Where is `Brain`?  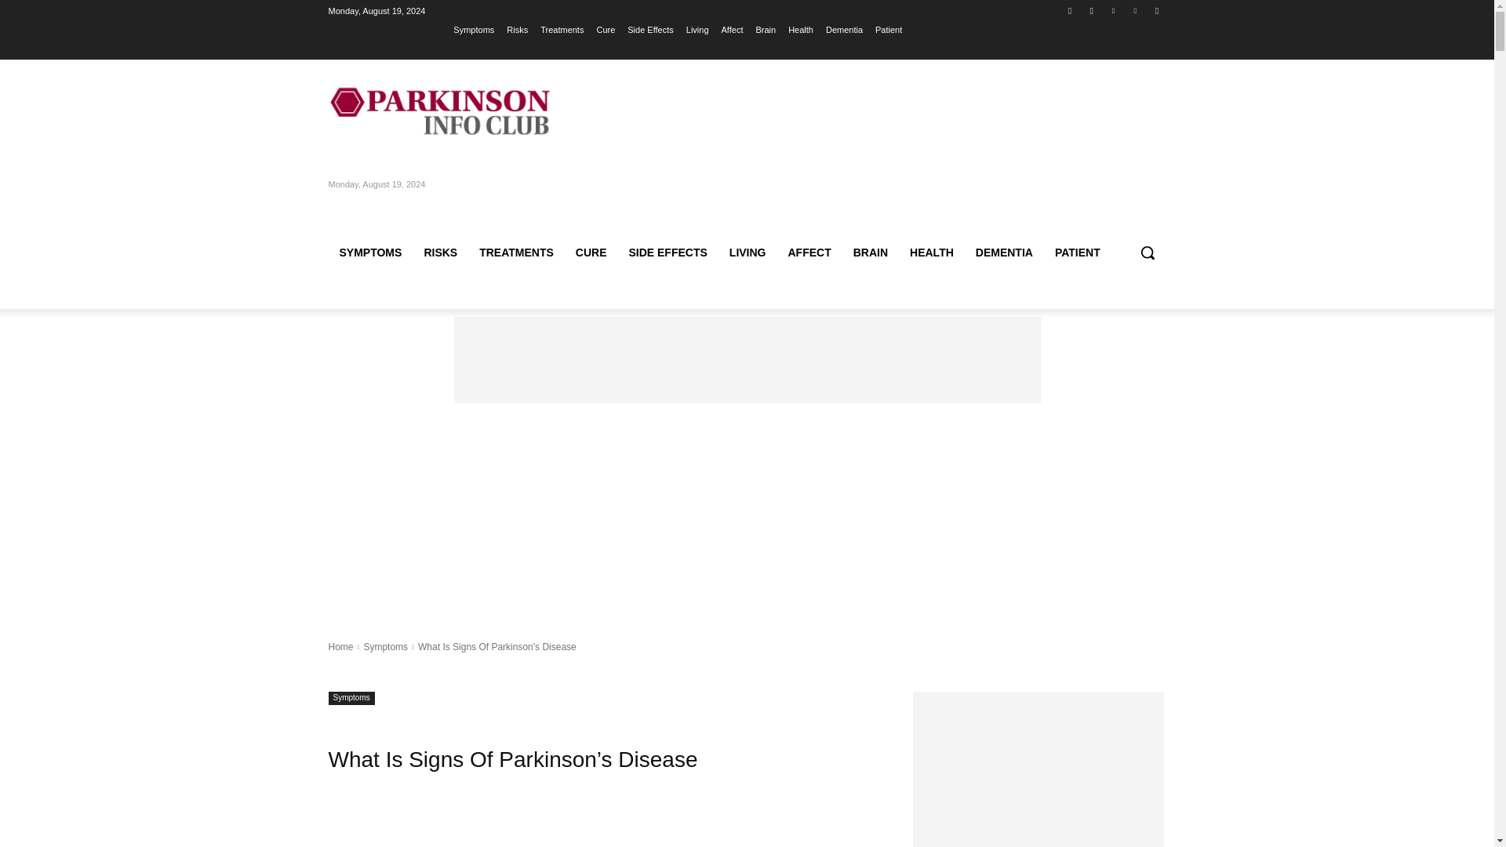
Brain is located at coordinates (766, 29).